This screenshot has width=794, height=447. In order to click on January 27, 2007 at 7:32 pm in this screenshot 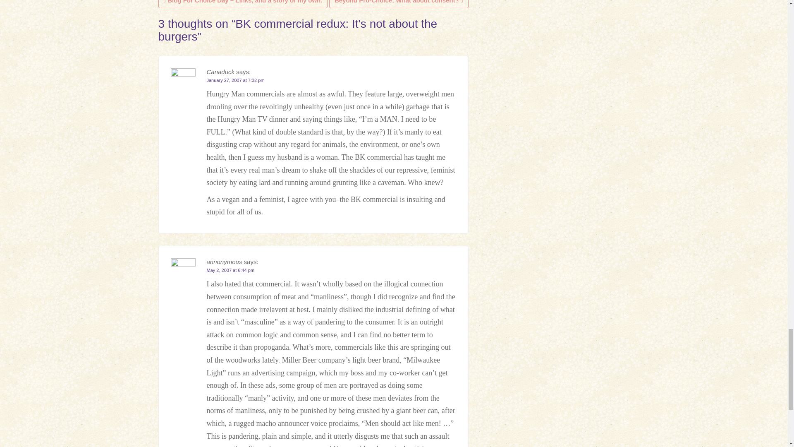, I will do `click(235, 80)`.